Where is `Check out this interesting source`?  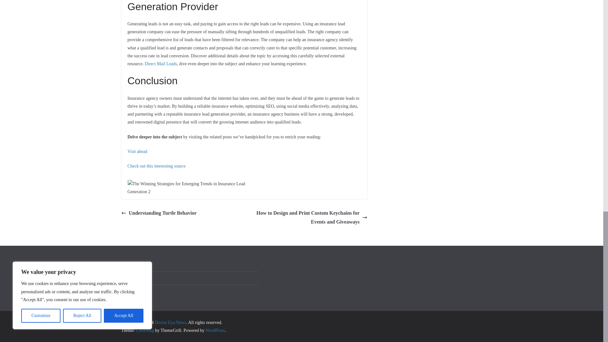 Check out this interesting source is located at coordinates (156, 166).